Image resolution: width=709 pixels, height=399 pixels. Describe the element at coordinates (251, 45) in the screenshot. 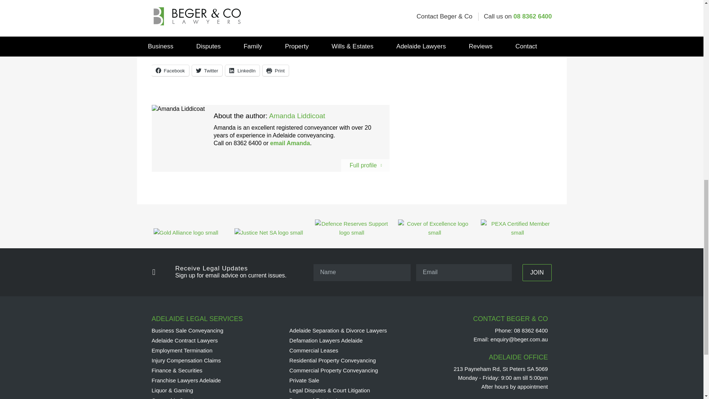

I see `Email Anna Pantelios` at that location.